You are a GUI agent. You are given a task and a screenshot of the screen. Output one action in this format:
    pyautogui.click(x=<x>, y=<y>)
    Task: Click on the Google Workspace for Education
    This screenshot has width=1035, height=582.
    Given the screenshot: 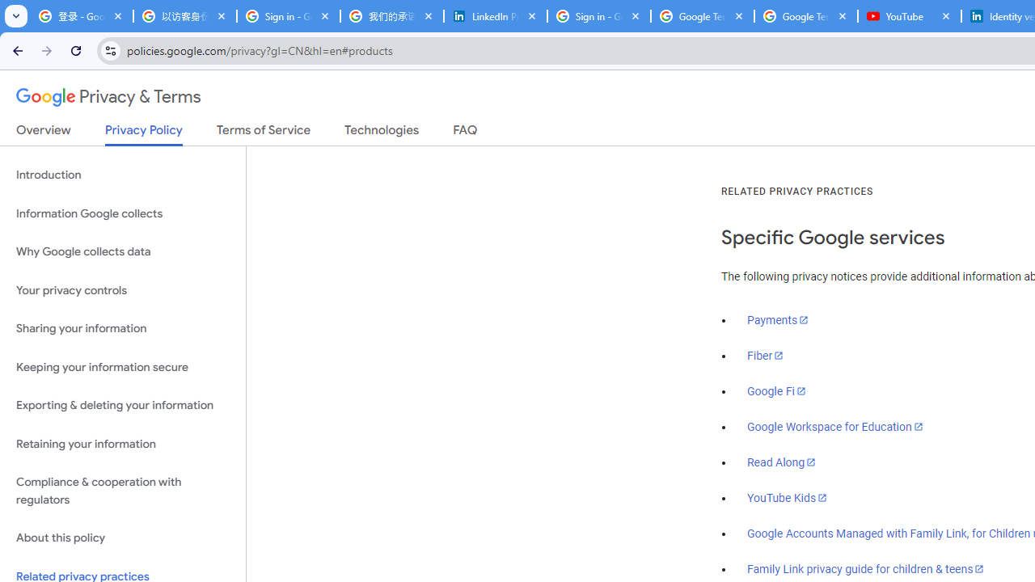 What is the action you would take?
    pyautogui.click(x=834, y=427)
    